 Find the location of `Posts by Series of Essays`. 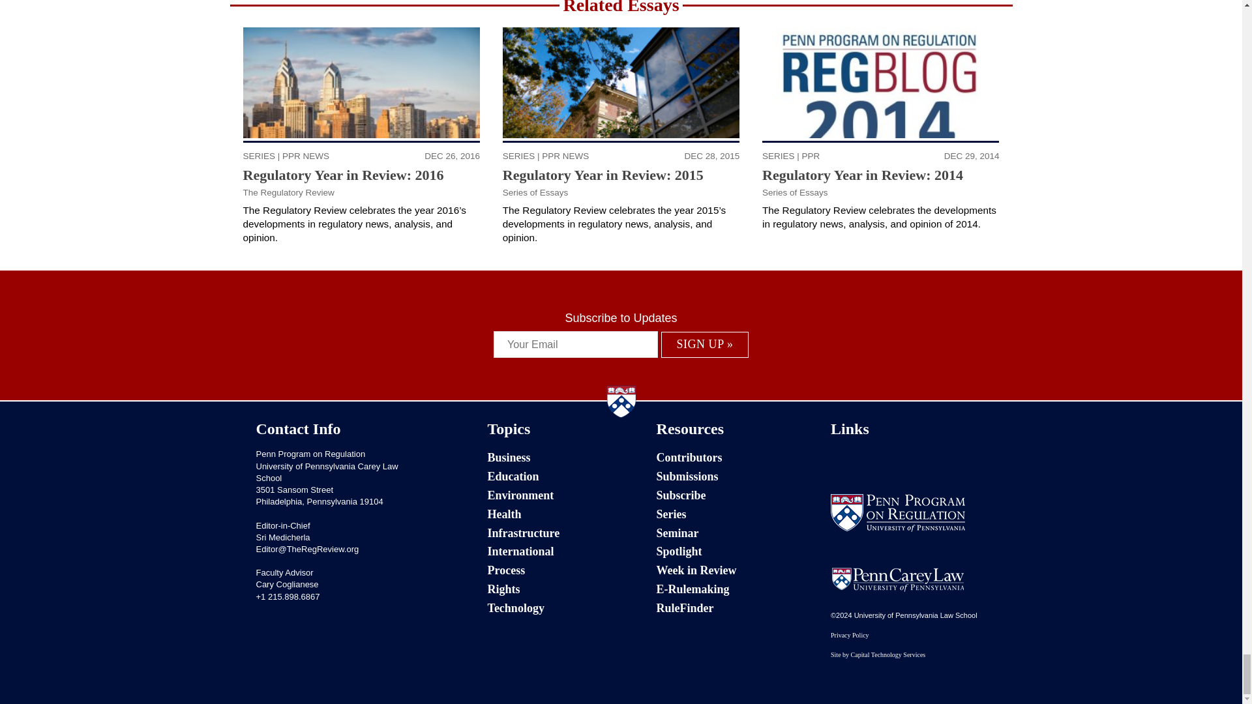

Posts by Series of Essays is located at coordinates (535, 193).